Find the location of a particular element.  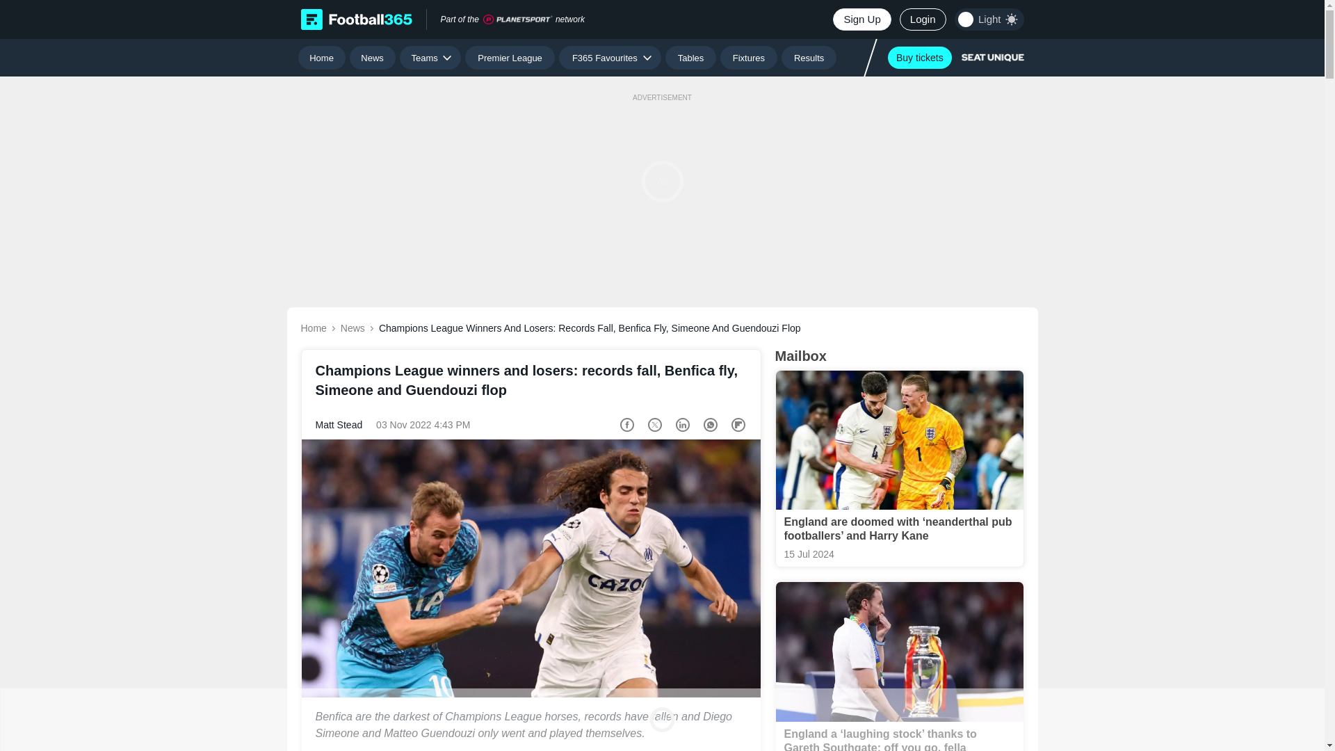

News is located at coordinates (373, 57).